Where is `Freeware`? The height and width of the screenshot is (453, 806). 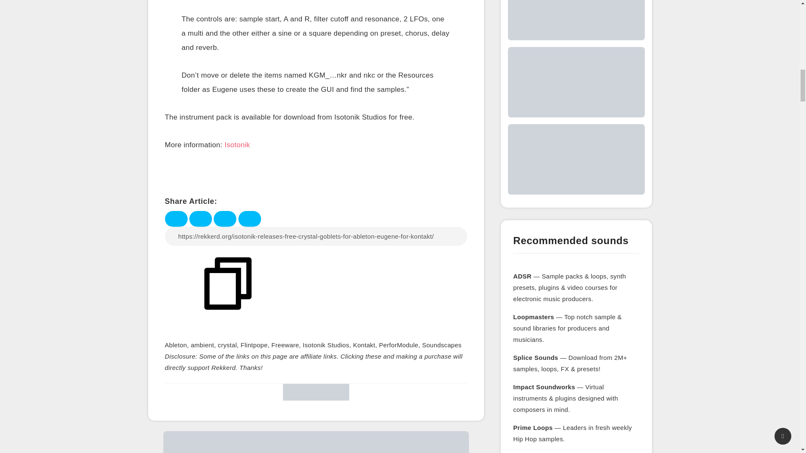 Freeware is located at coordinates (285, 345).